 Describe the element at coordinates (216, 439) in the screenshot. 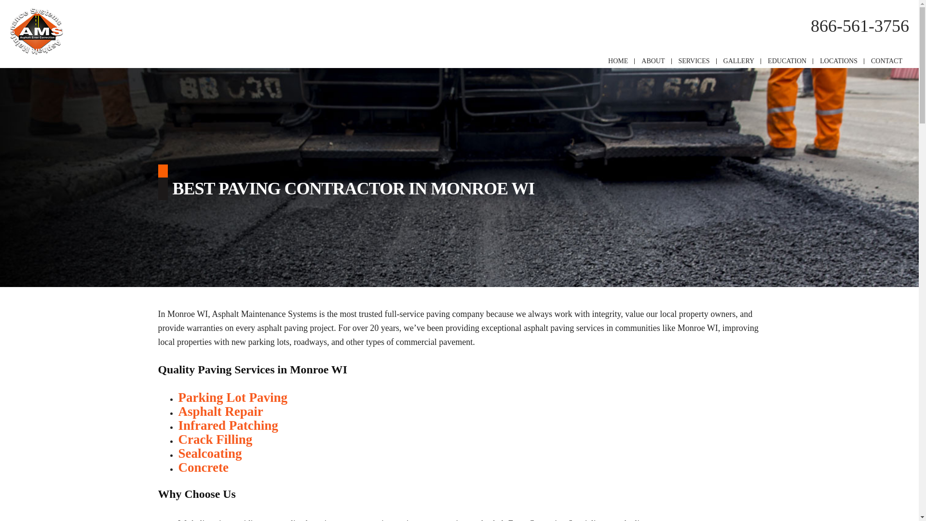

I see `Crack Filling` at that location.